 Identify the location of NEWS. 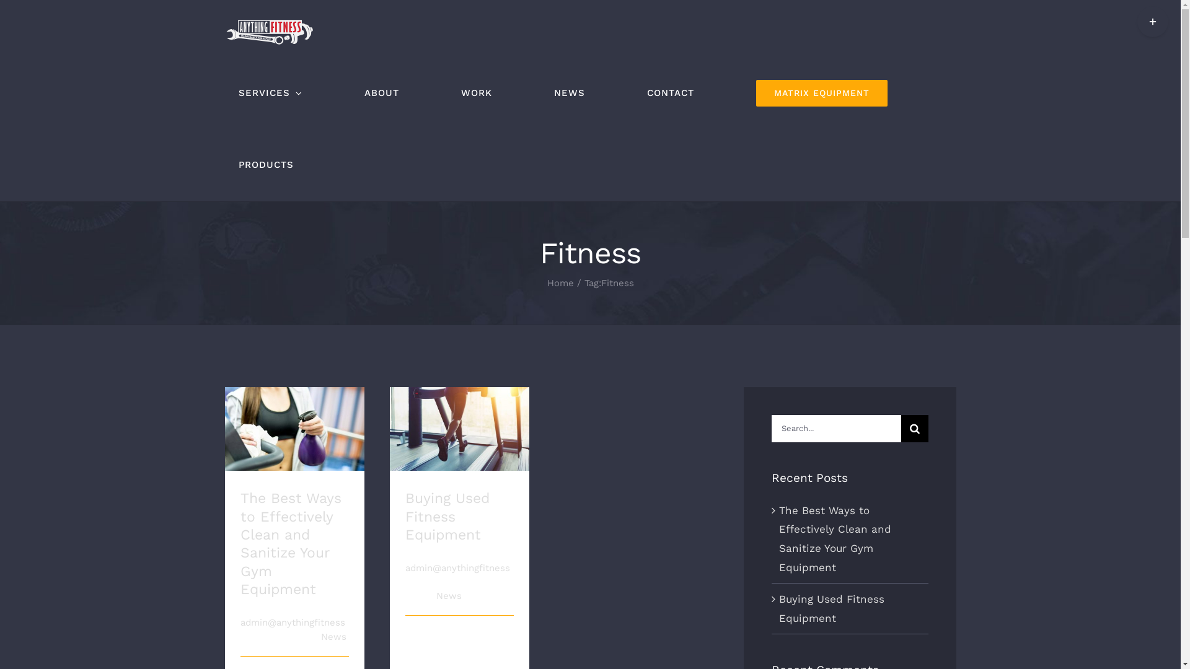
(570, 94).